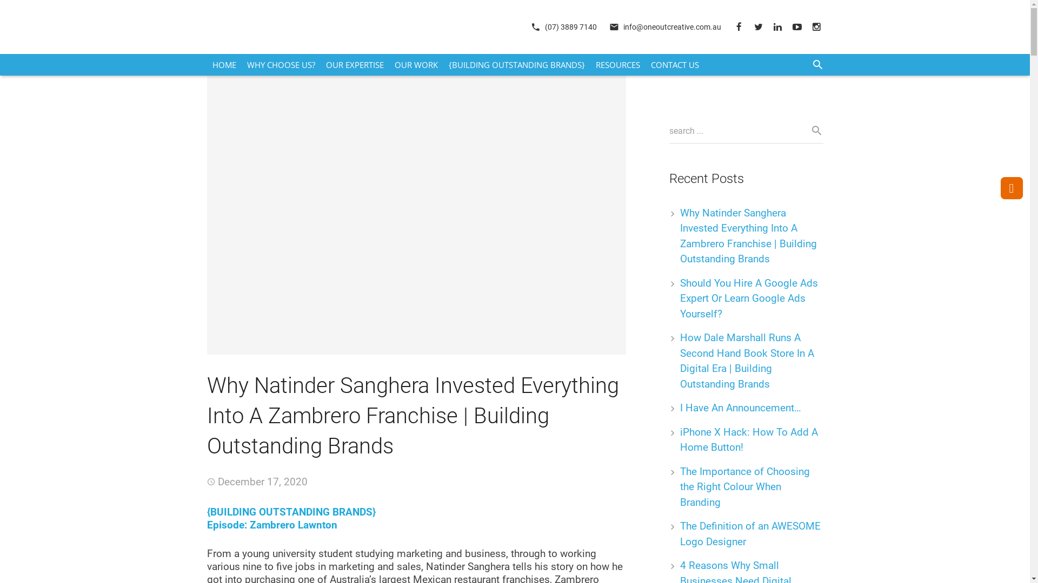 This screenshot has height=583, width=1038. I want to click on RESOURCES, so click(618, 65).